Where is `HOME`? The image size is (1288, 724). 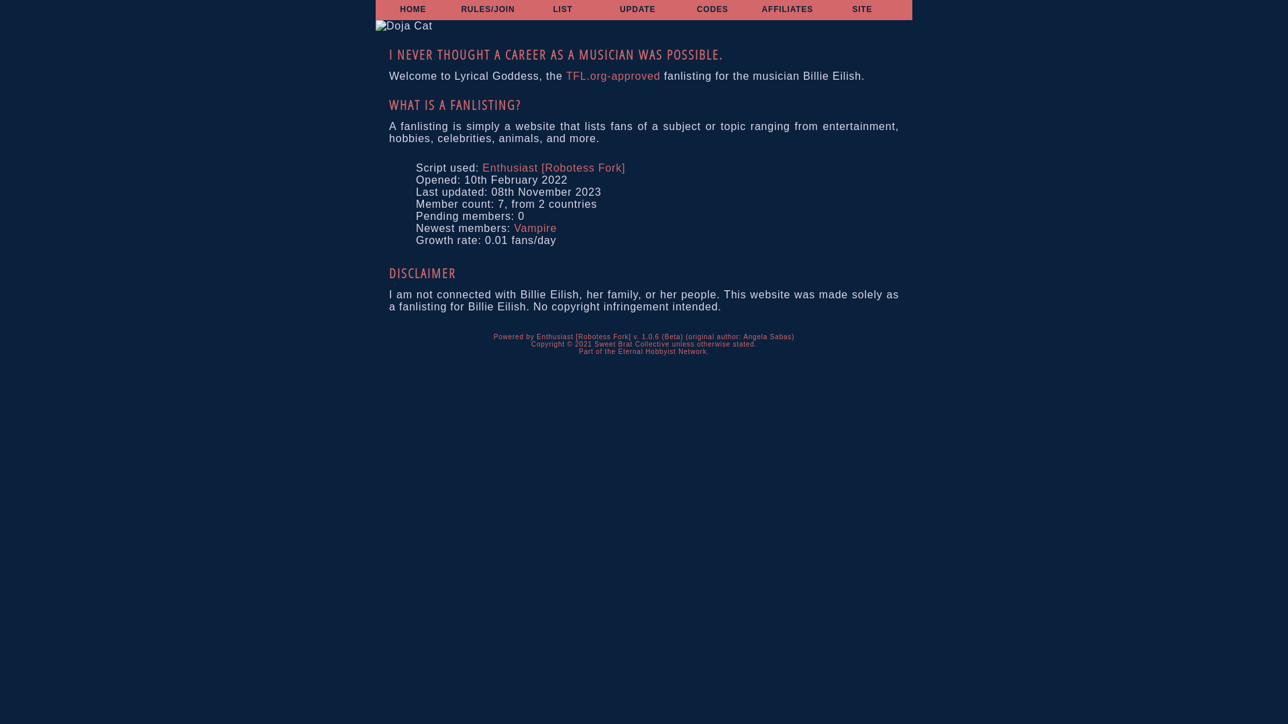
HOME is located at coordinates (413, 9).